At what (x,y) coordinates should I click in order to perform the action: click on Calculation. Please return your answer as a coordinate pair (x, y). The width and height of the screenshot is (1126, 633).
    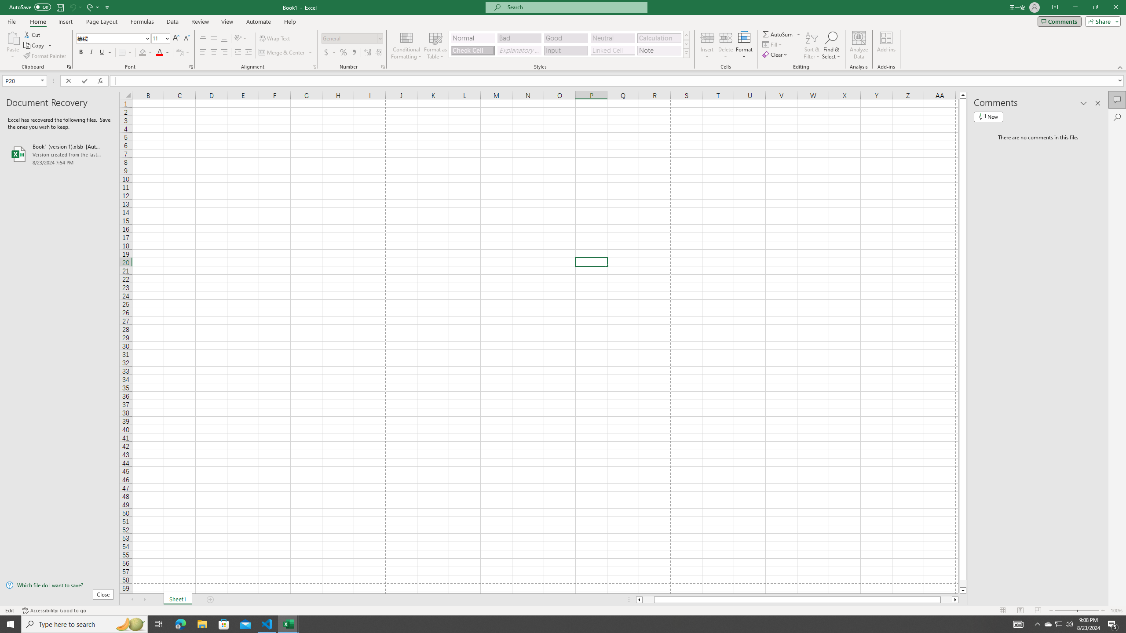
    Looking at the image, I should click on (659, 38).